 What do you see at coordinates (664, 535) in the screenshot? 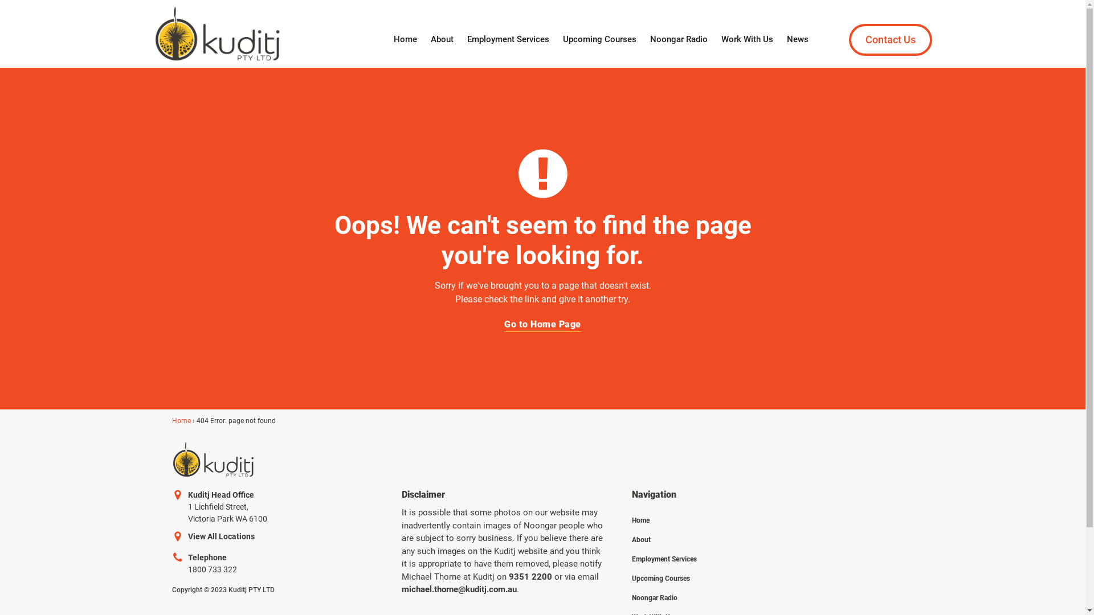
I see `About` at bounding box center [664, 535].